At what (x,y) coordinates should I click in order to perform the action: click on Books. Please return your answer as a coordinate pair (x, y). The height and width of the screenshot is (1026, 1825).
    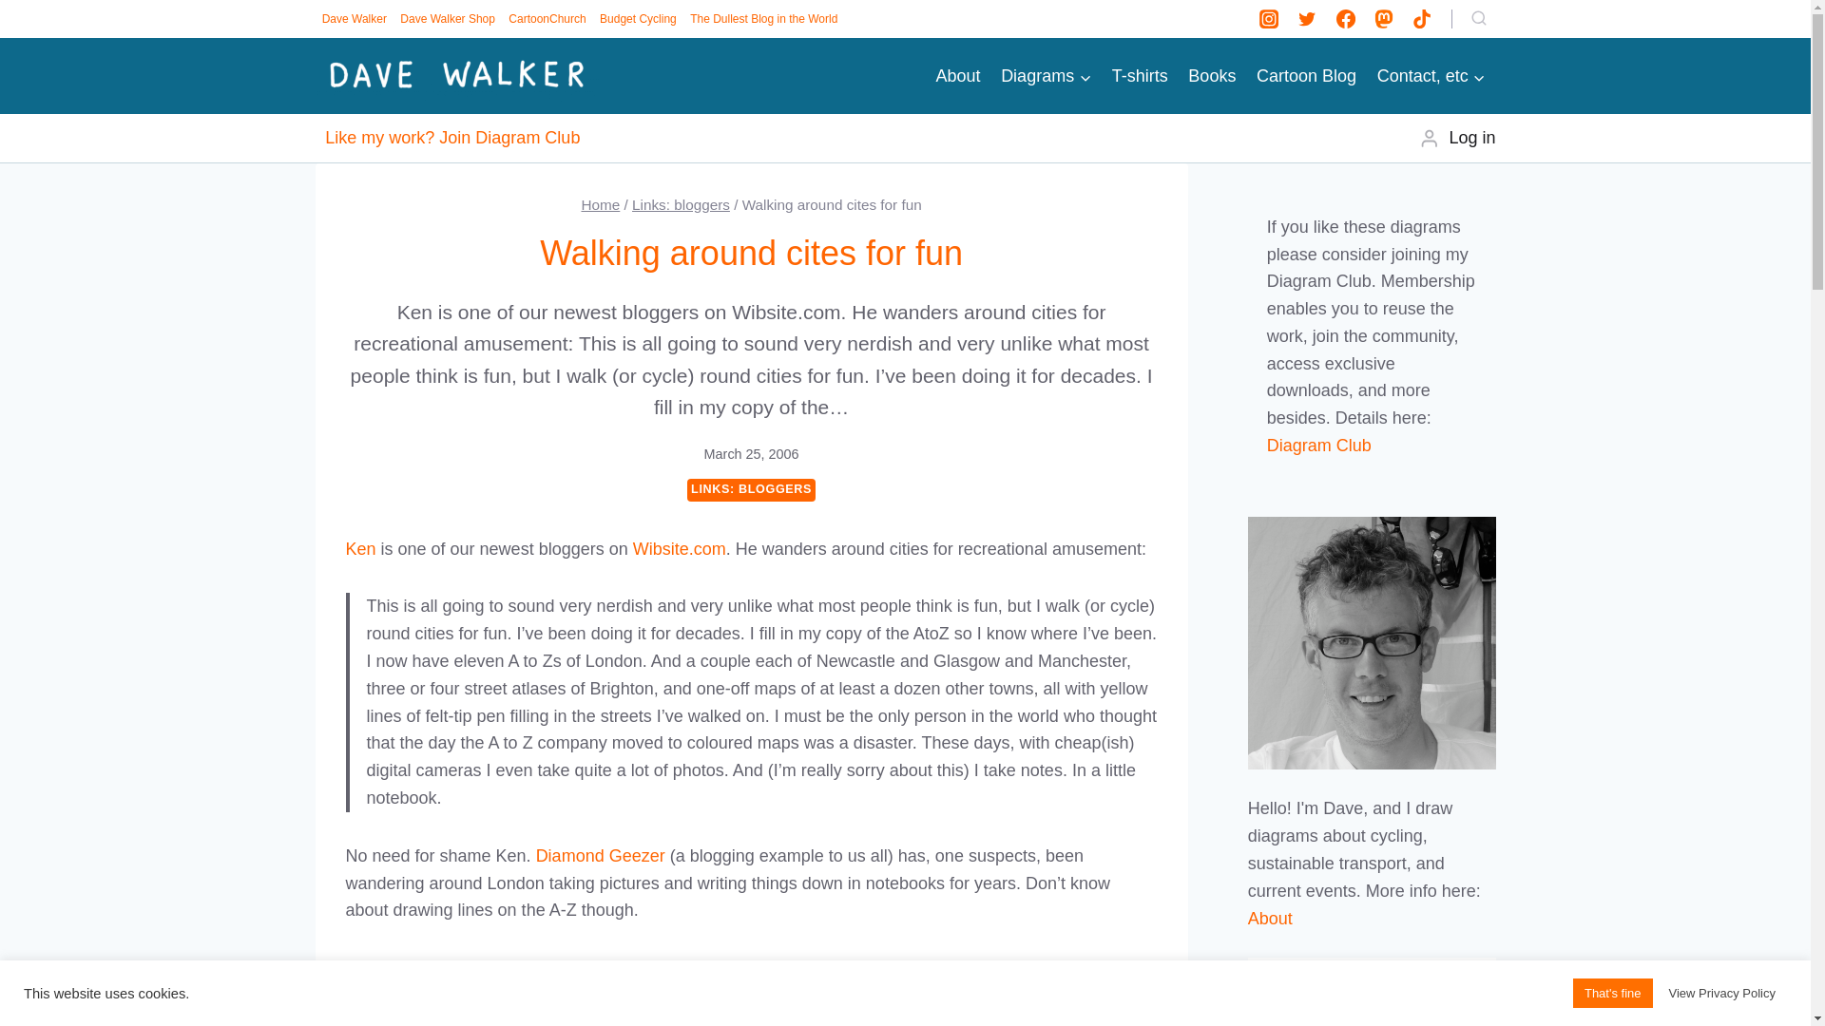
    Looking at the image, I should click on (1213, 76).